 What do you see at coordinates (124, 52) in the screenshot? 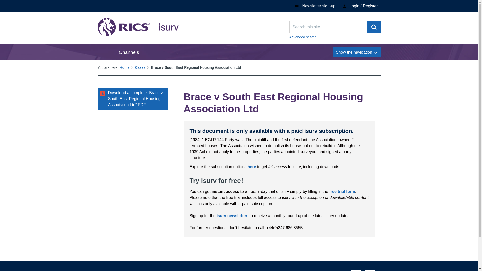
I see `here` at bounding box center [124, 52].